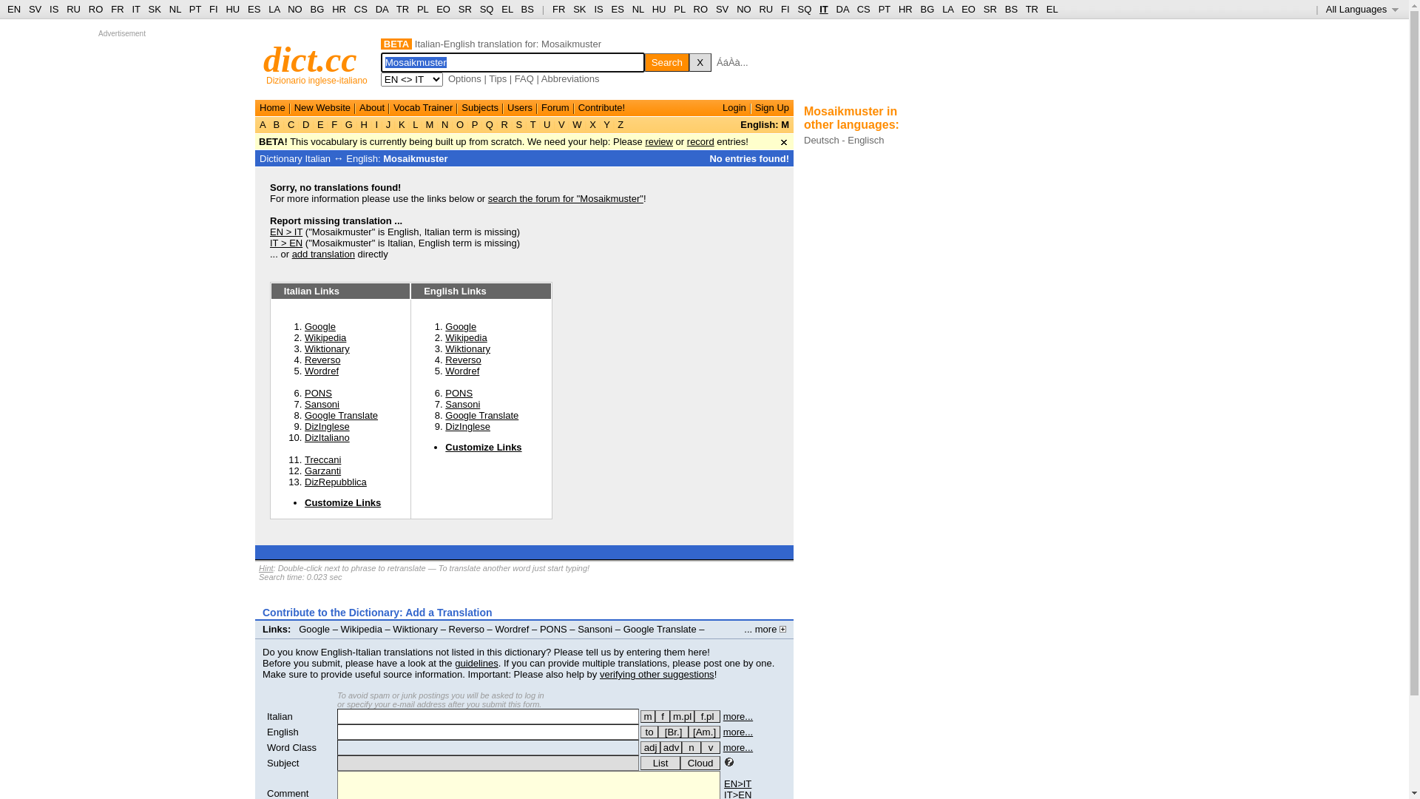 The image size is (1420, 799). I want to click on for verbs, so click(649, 732).